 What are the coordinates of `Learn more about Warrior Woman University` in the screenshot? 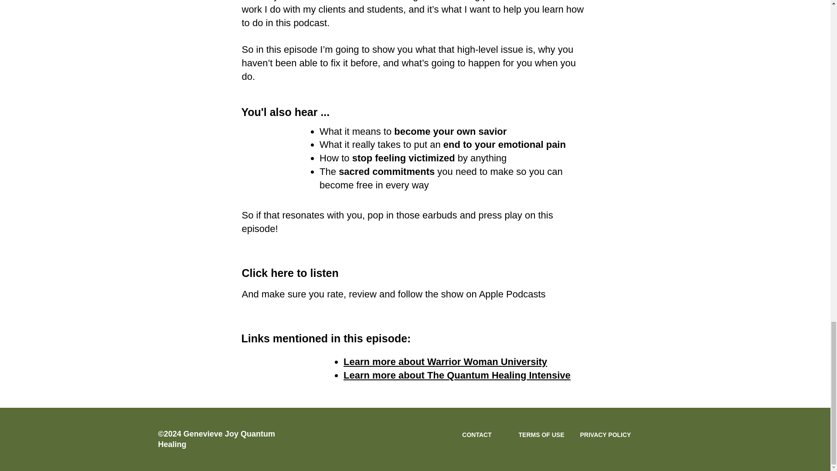 It's located at (445, 362).